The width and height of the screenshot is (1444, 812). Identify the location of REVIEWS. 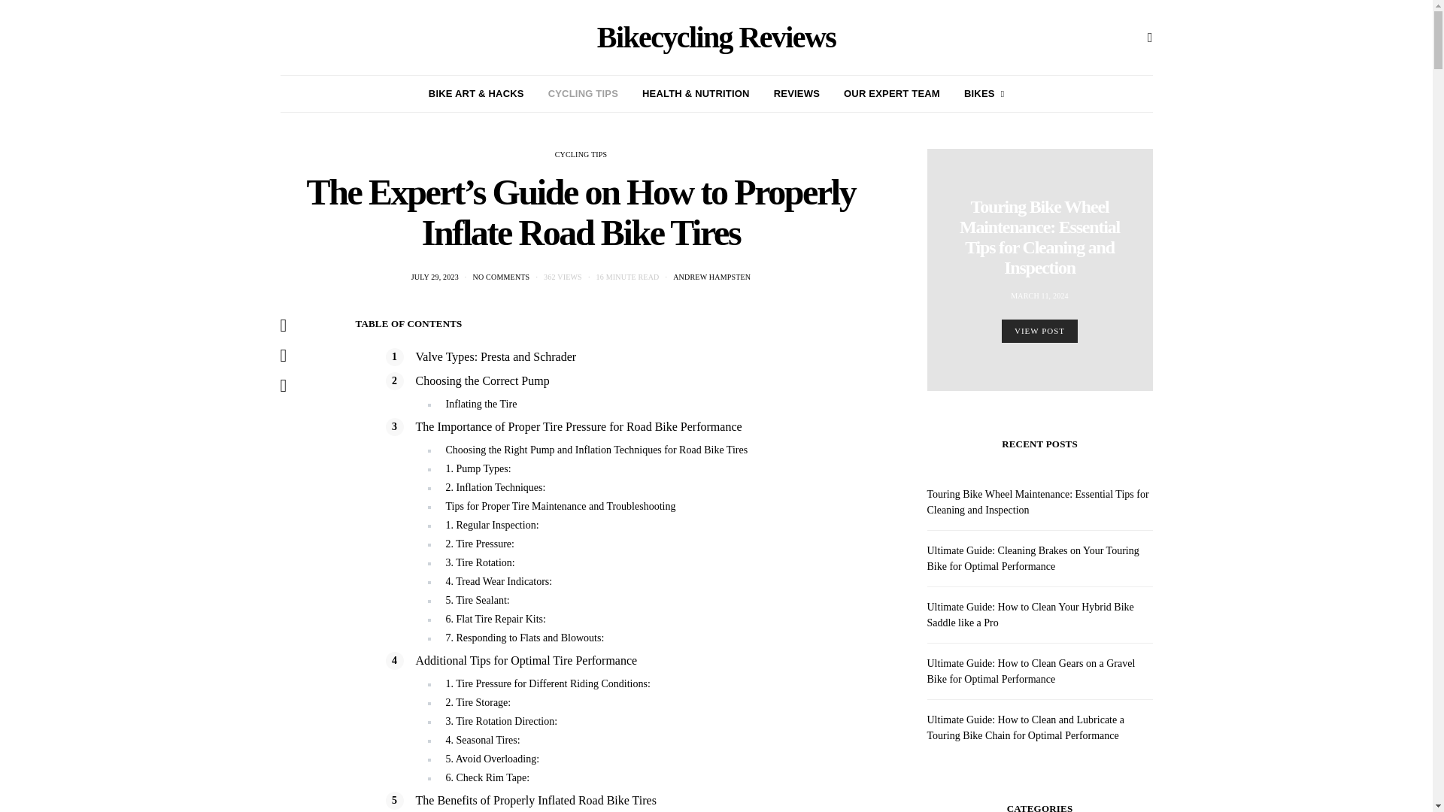
(797, 94).